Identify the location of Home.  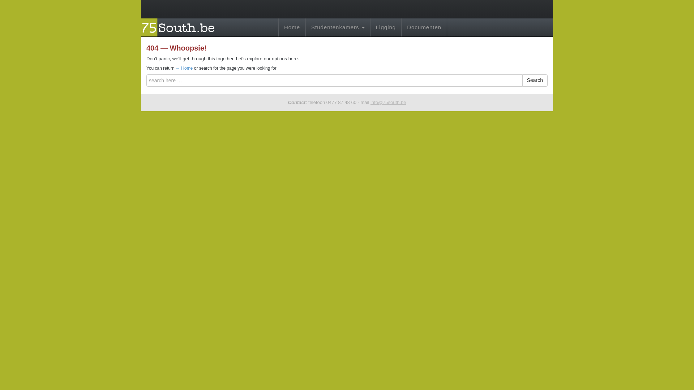
(184, 68).